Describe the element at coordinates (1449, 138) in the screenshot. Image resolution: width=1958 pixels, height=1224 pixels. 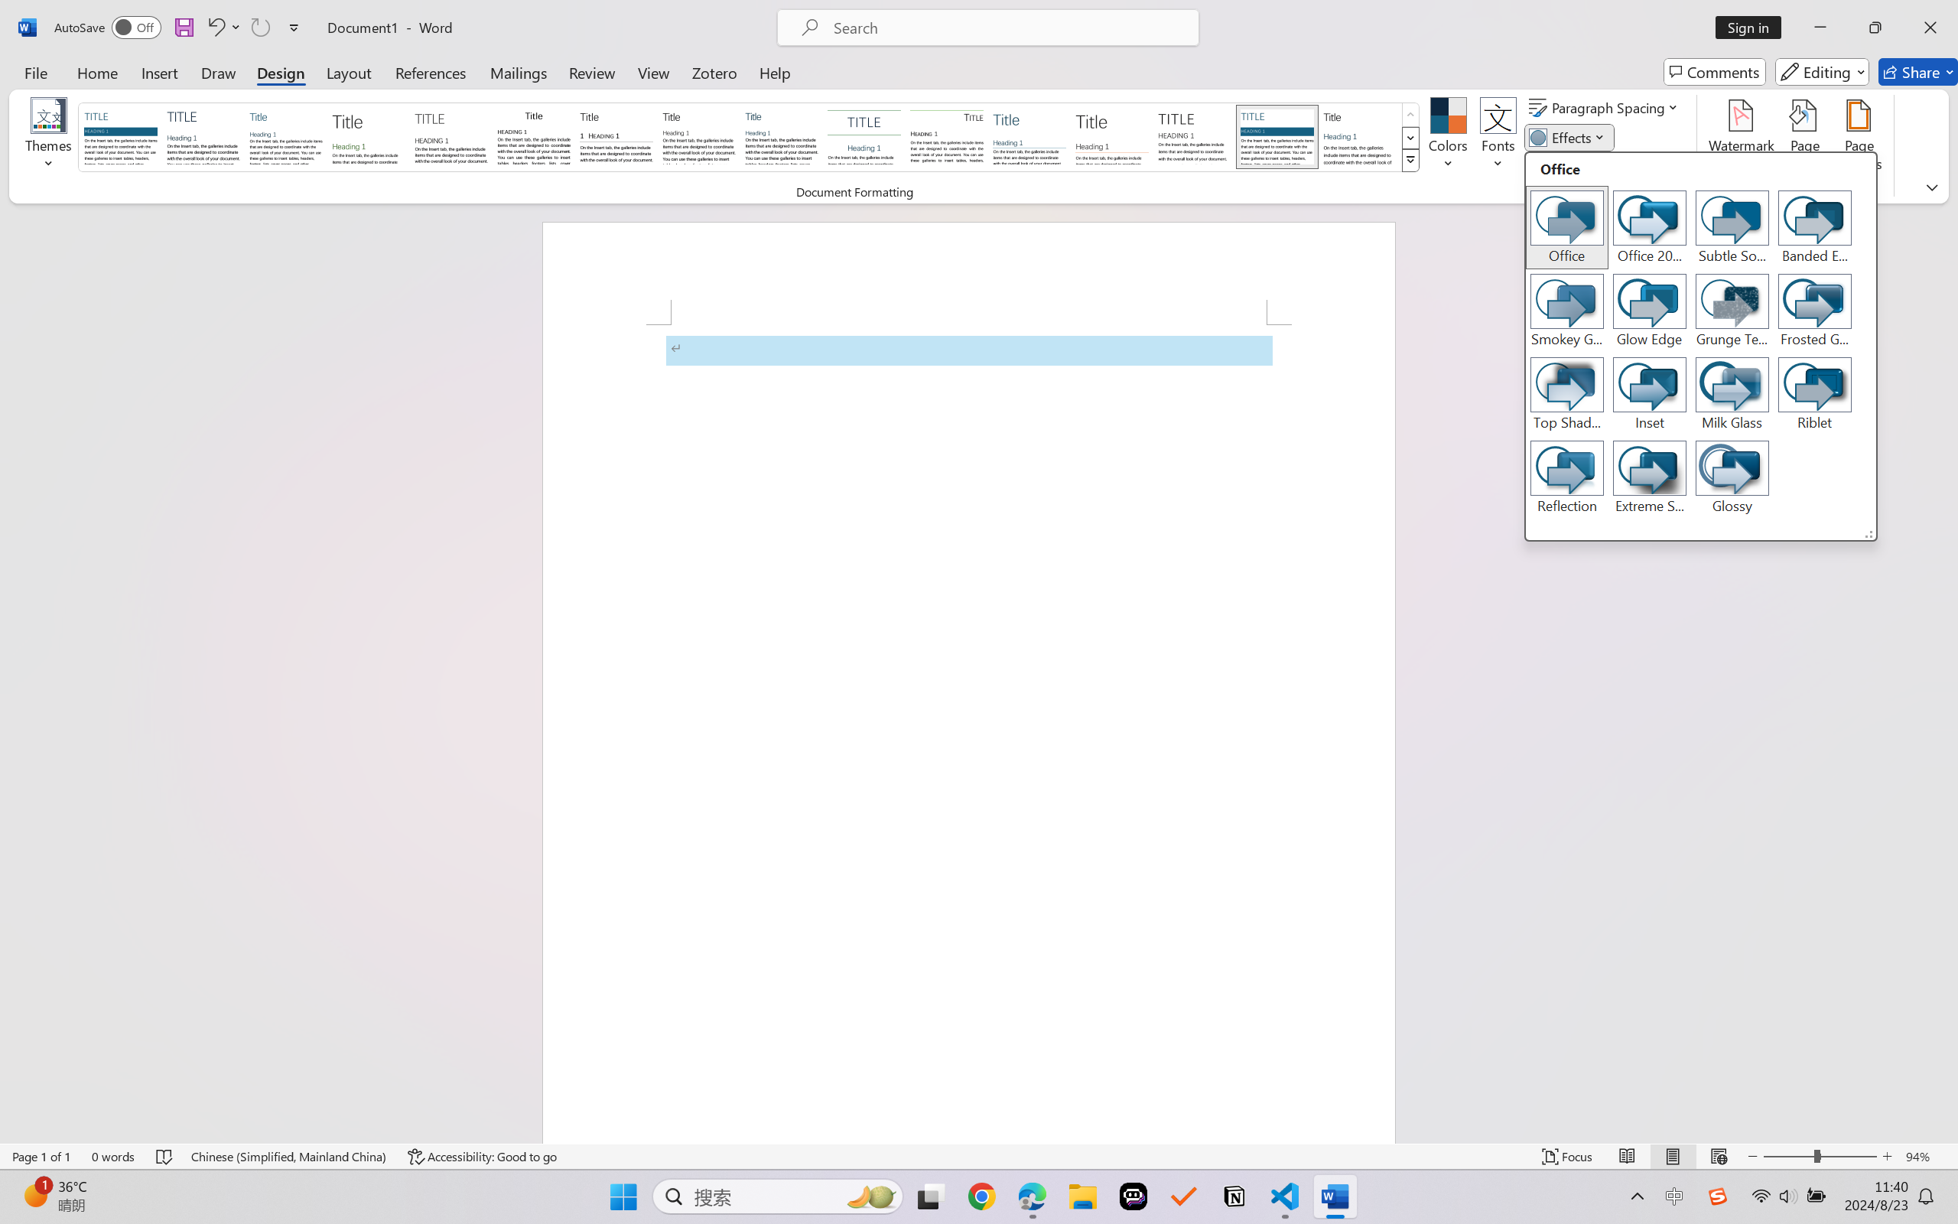
I see `Colors` at that location.